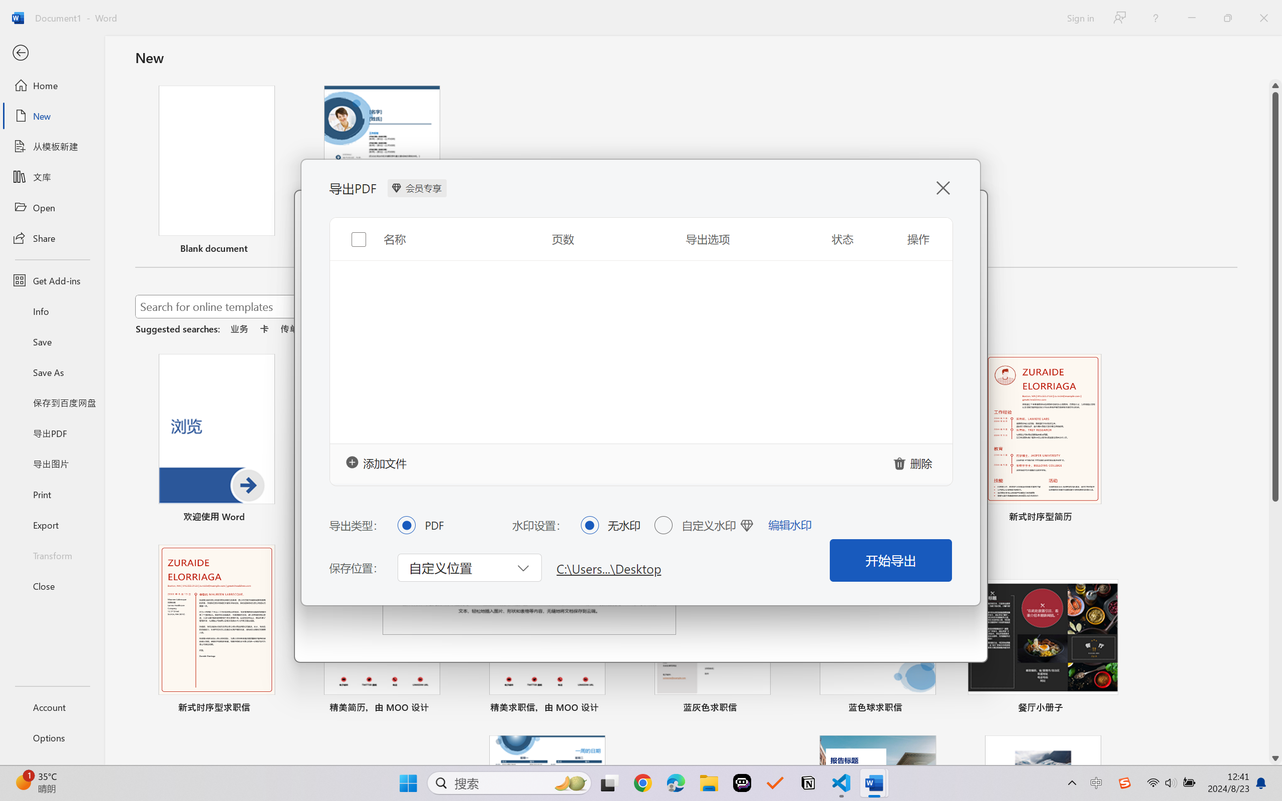 This screenshot has width=1282, height=801. Describe the element at coordinates (351, 236) in the screenshot. I see `Toggle selection for all items` at that location.